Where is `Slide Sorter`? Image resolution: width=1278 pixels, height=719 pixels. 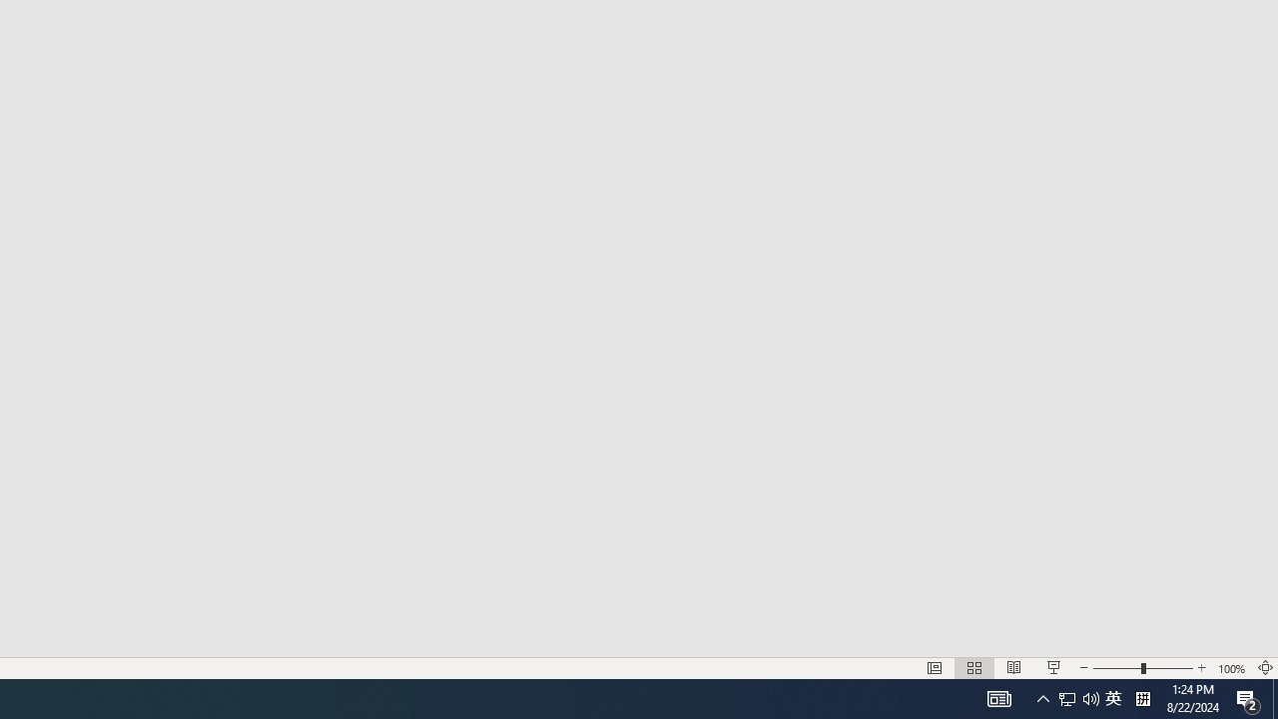
Slide Sorter is located at coordinates (935, 667).